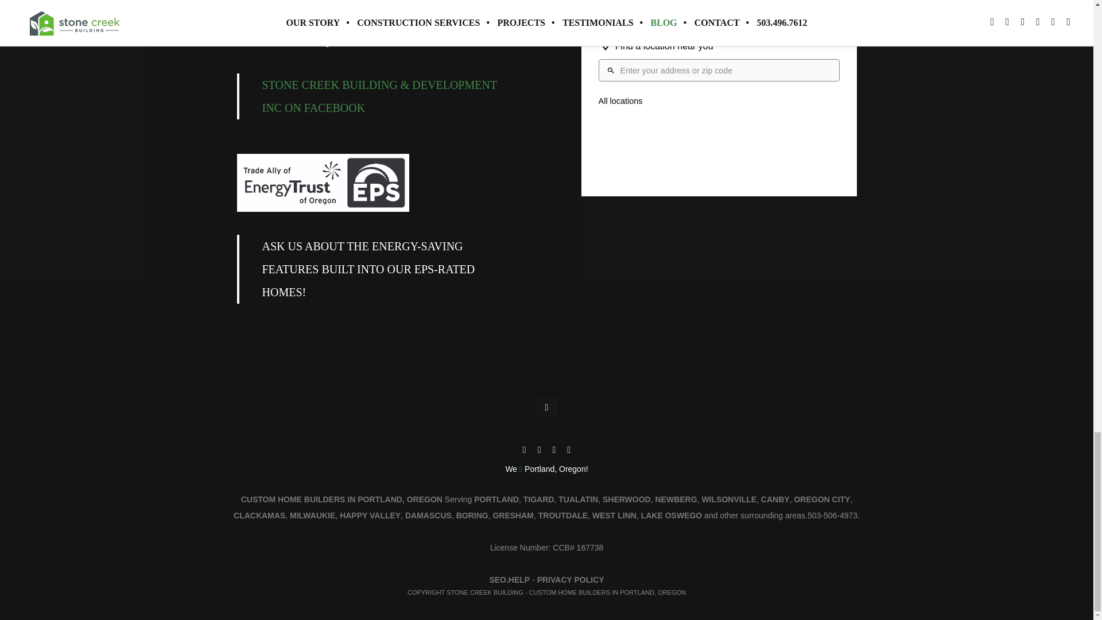 The image size is (1102, 620). Describe the element at coordinates (280, 11) in the screenshot. I see `Review Us On Google!` at that location.